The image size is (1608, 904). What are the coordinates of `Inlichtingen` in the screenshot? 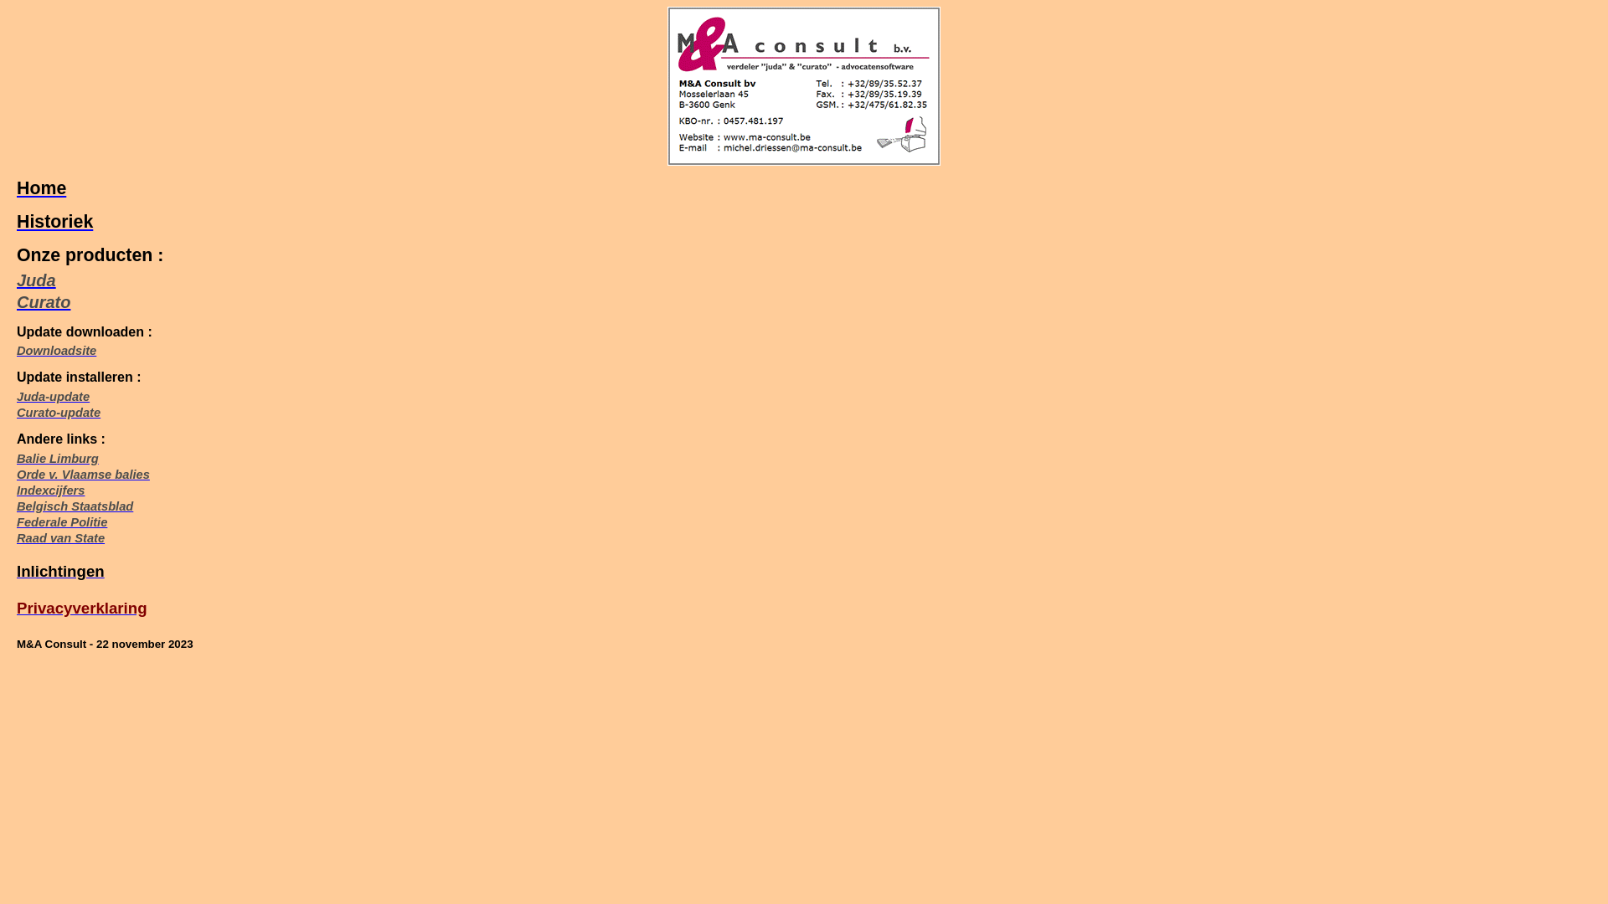 It's located at (60, 571).